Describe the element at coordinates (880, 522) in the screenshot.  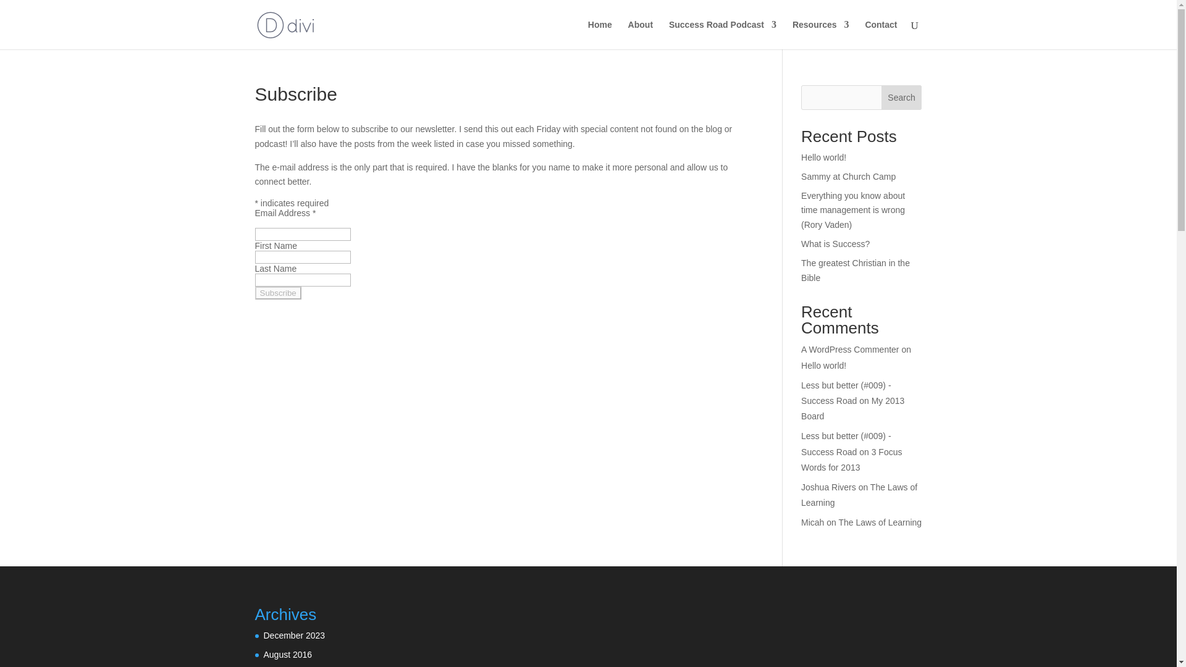
I see `The Laws of Learning` at that location.